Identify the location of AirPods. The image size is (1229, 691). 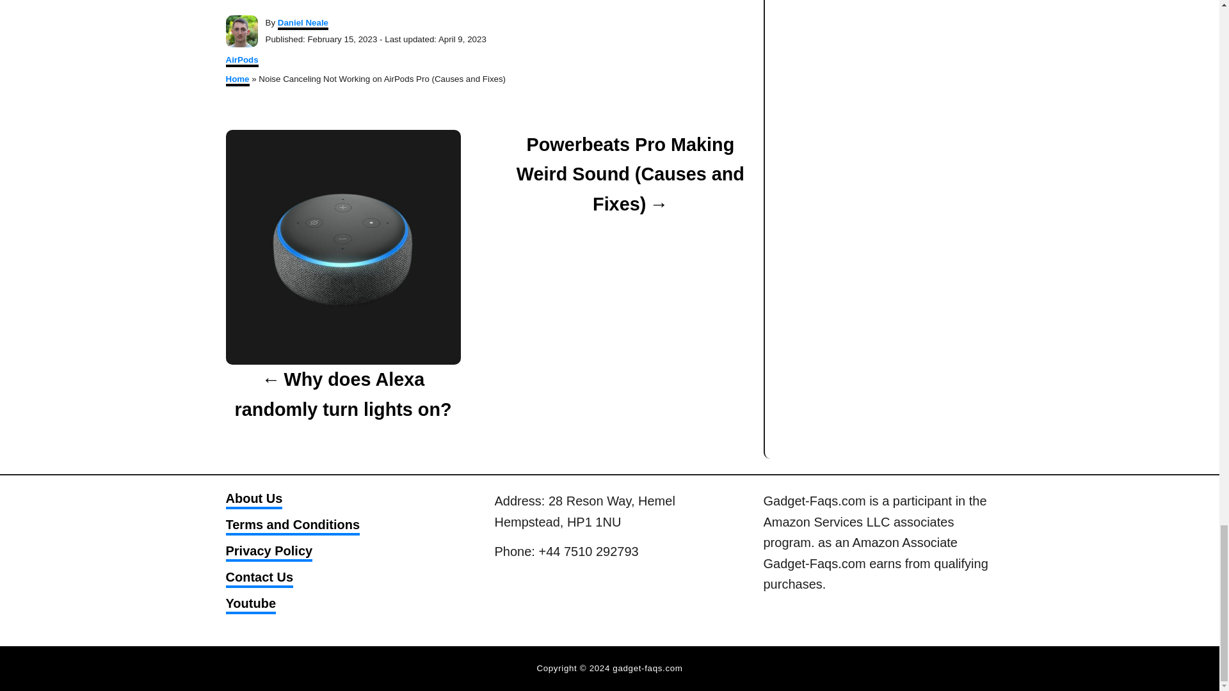
(241, 61).